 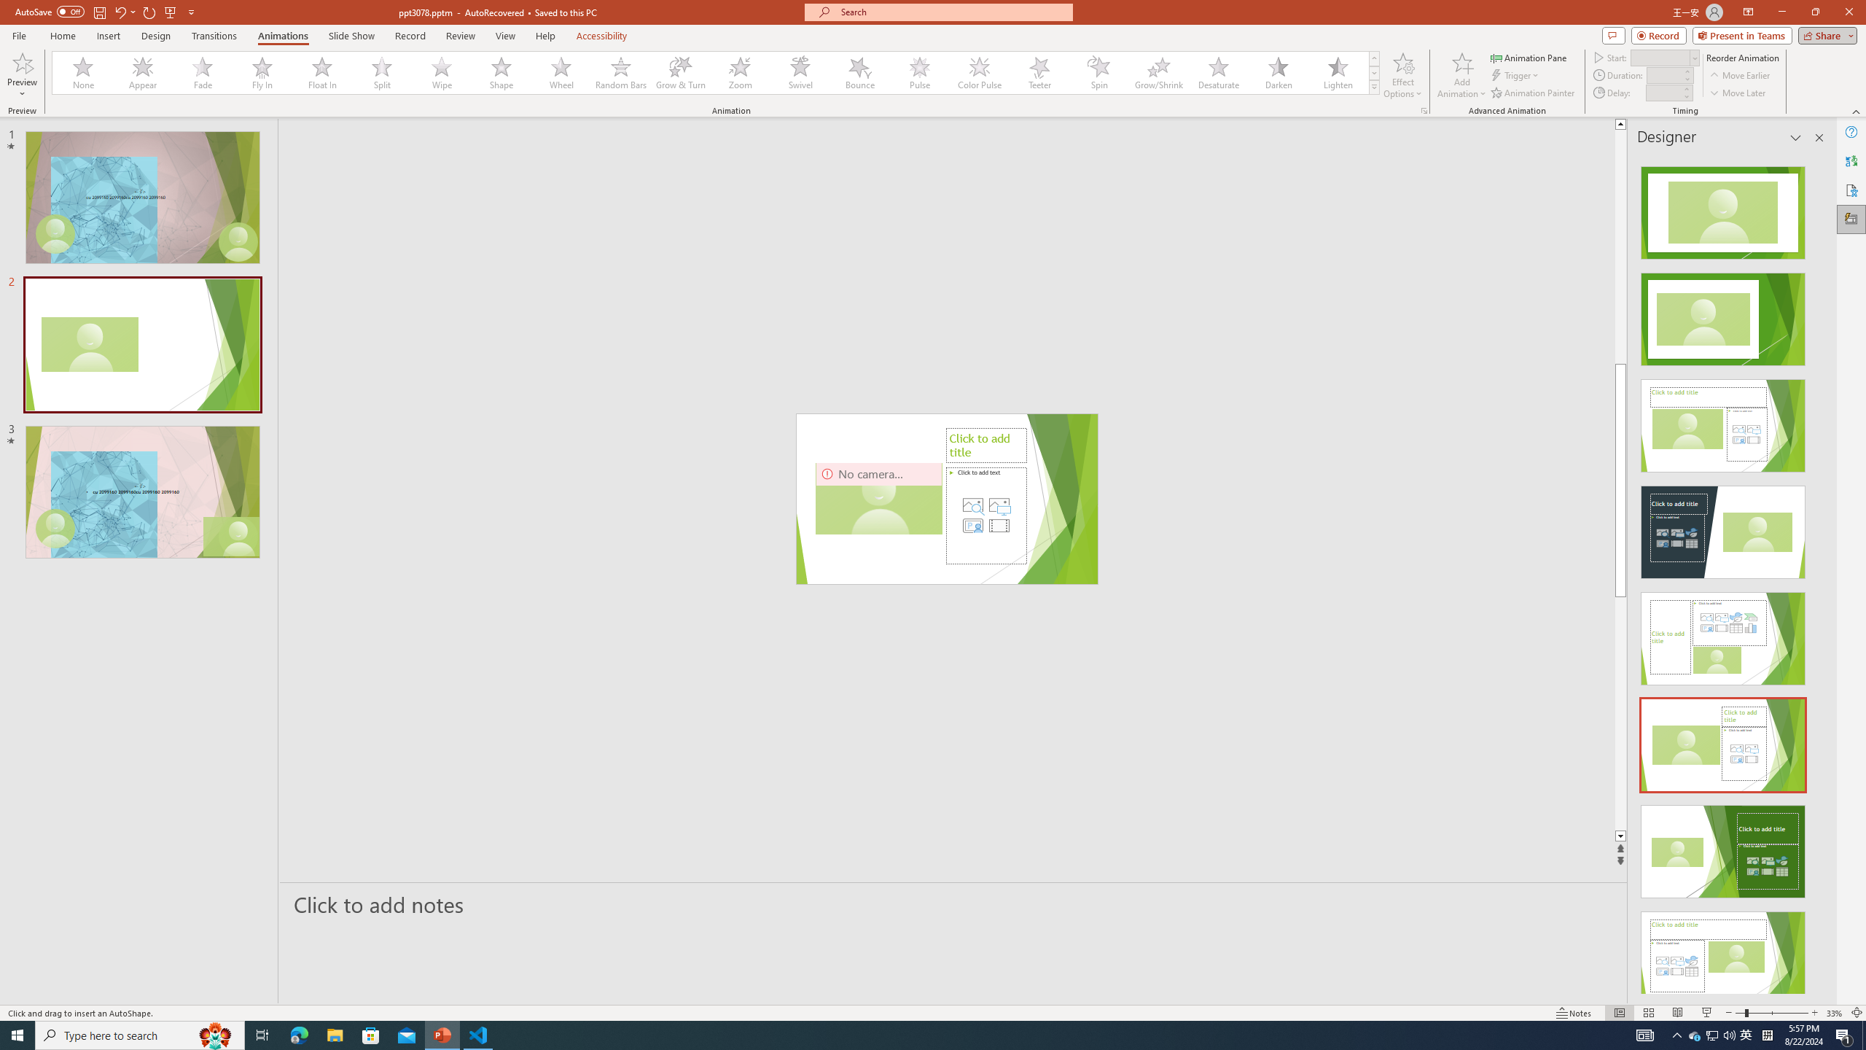 What do you see at coordinates (1669, 246) in the screenshot?
I see `Page up` at bounding box center [1669, 246].